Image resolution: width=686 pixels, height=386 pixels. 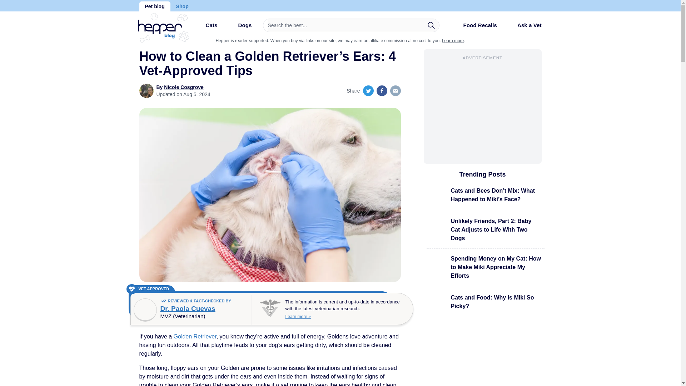 I want to click on Vet photo, so click(x=145, y=310).